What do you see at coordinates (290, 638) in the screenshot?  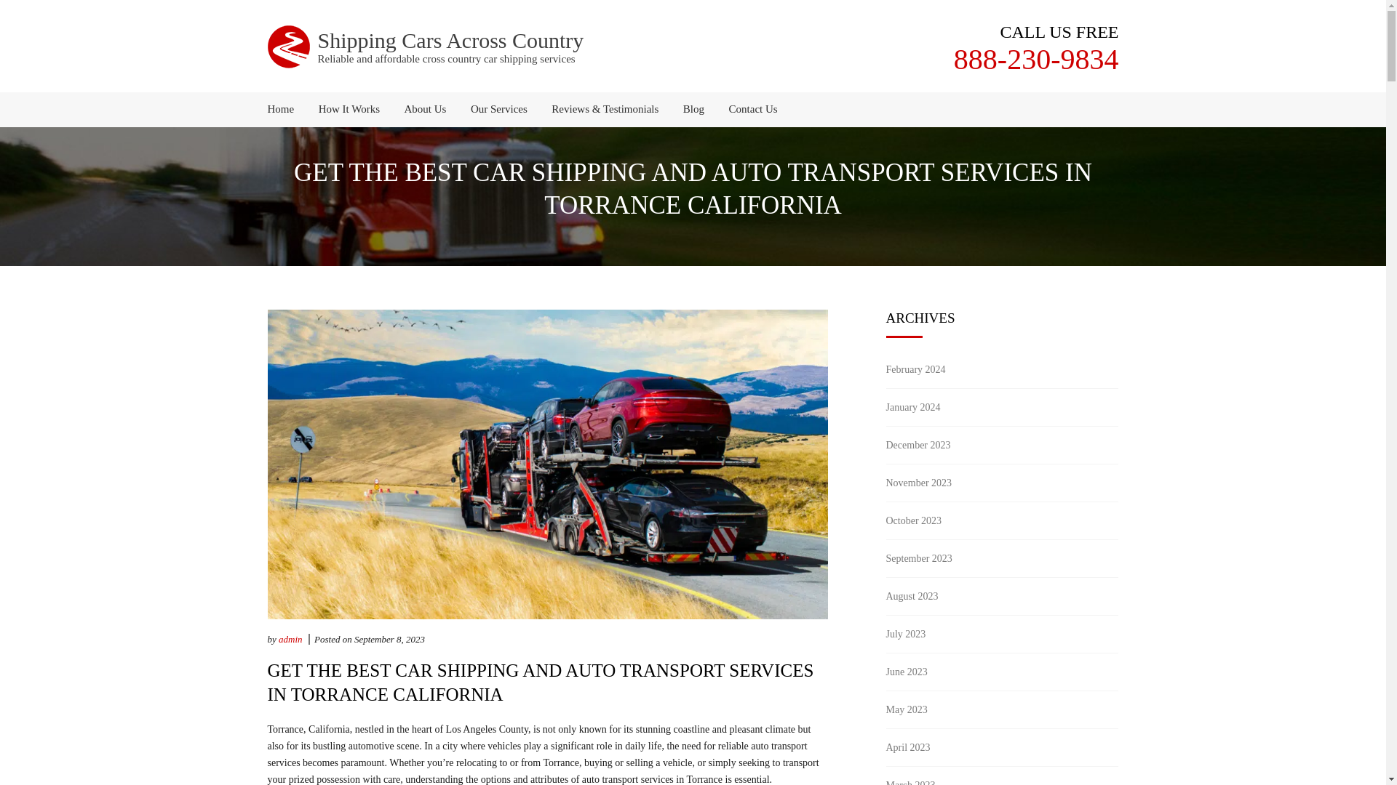 I see `admin` at bounding box center [290, 638].